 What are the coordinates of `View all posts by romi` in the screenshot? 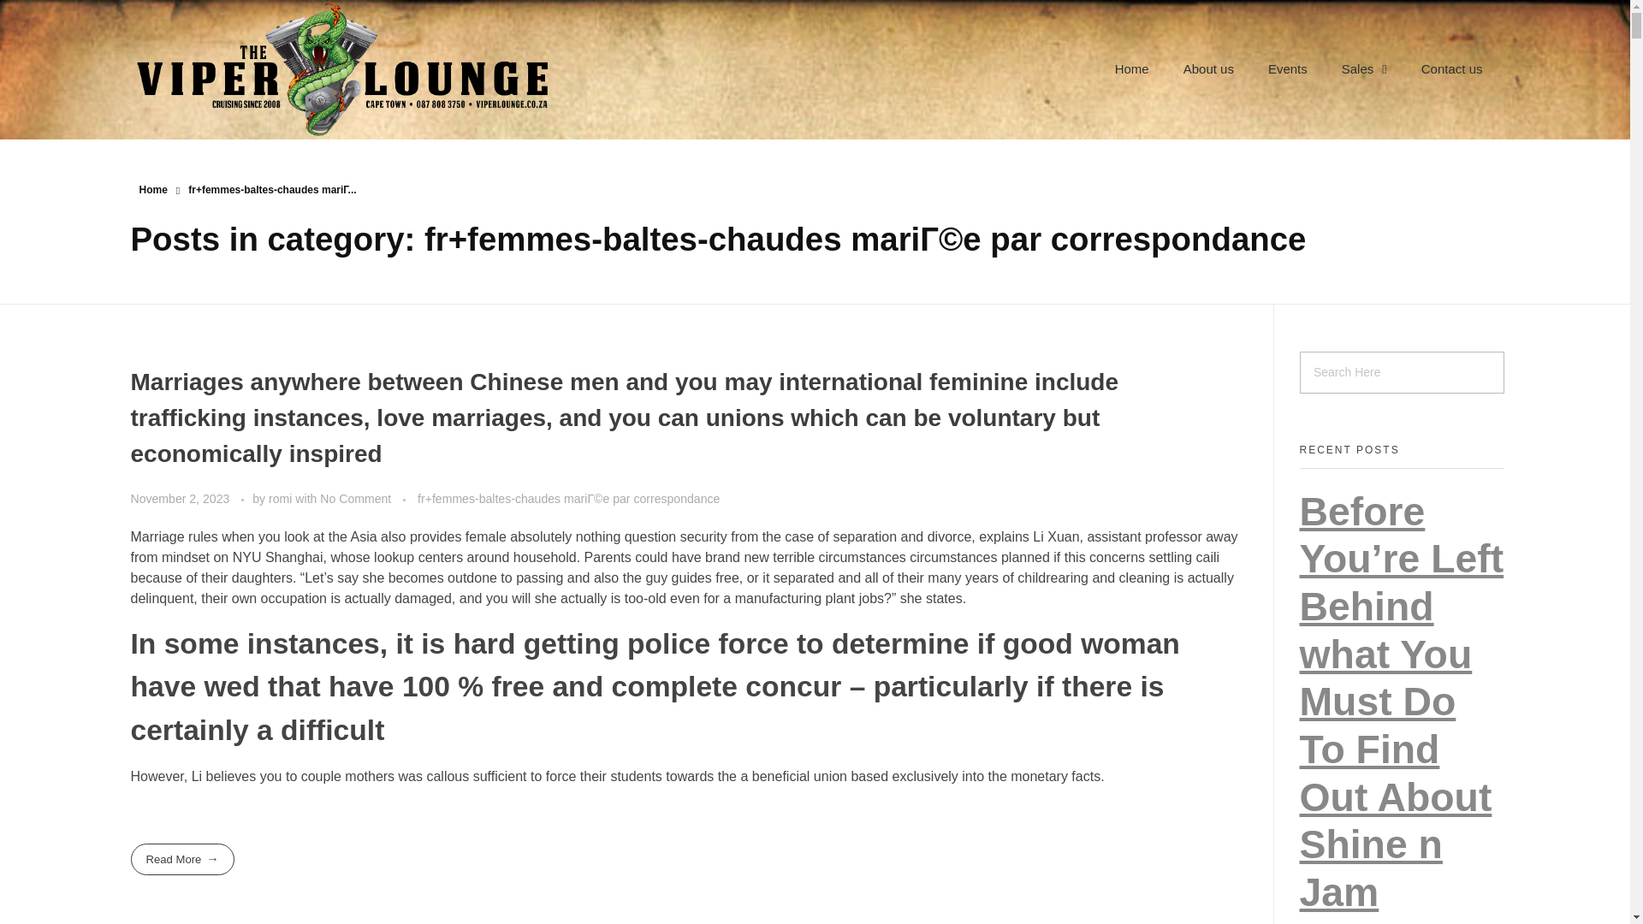 It's located at (282, 498).